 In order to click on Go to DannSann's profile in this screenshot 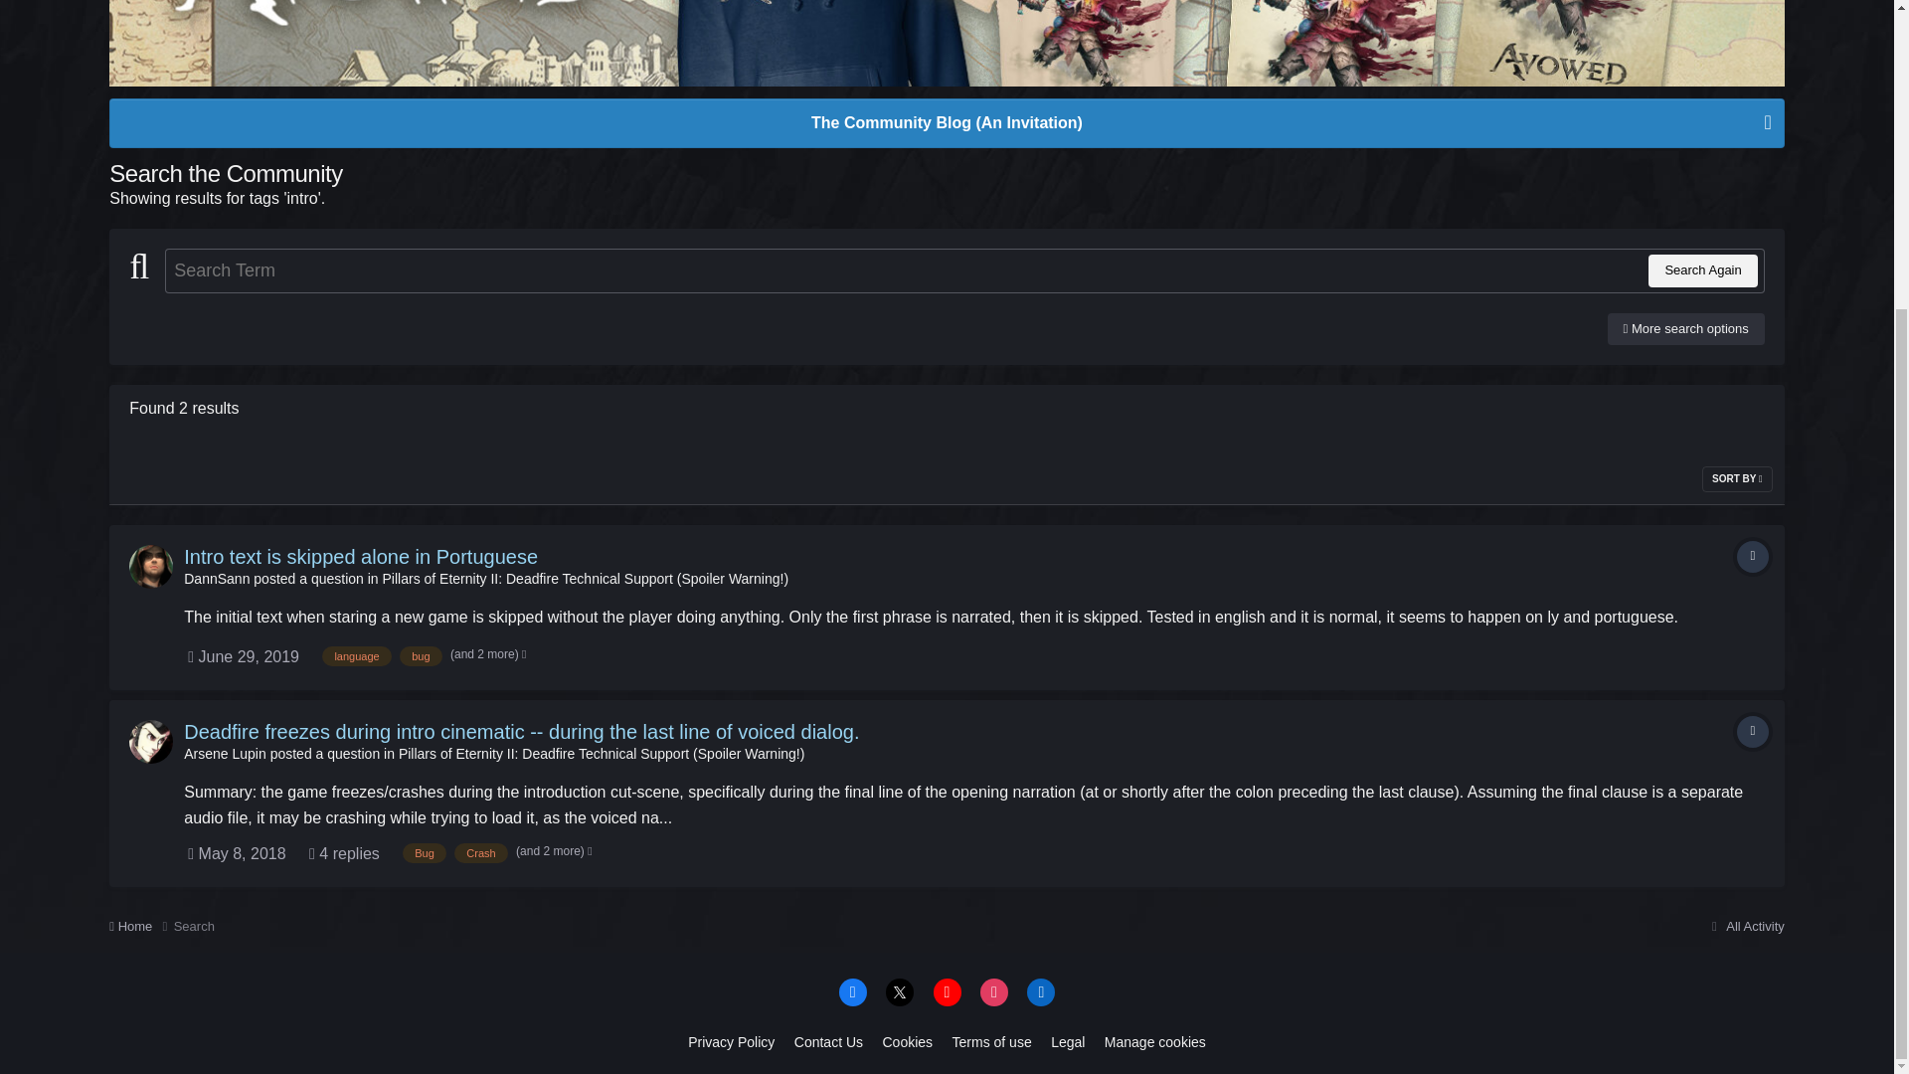, I will do `click(151, 566)`.